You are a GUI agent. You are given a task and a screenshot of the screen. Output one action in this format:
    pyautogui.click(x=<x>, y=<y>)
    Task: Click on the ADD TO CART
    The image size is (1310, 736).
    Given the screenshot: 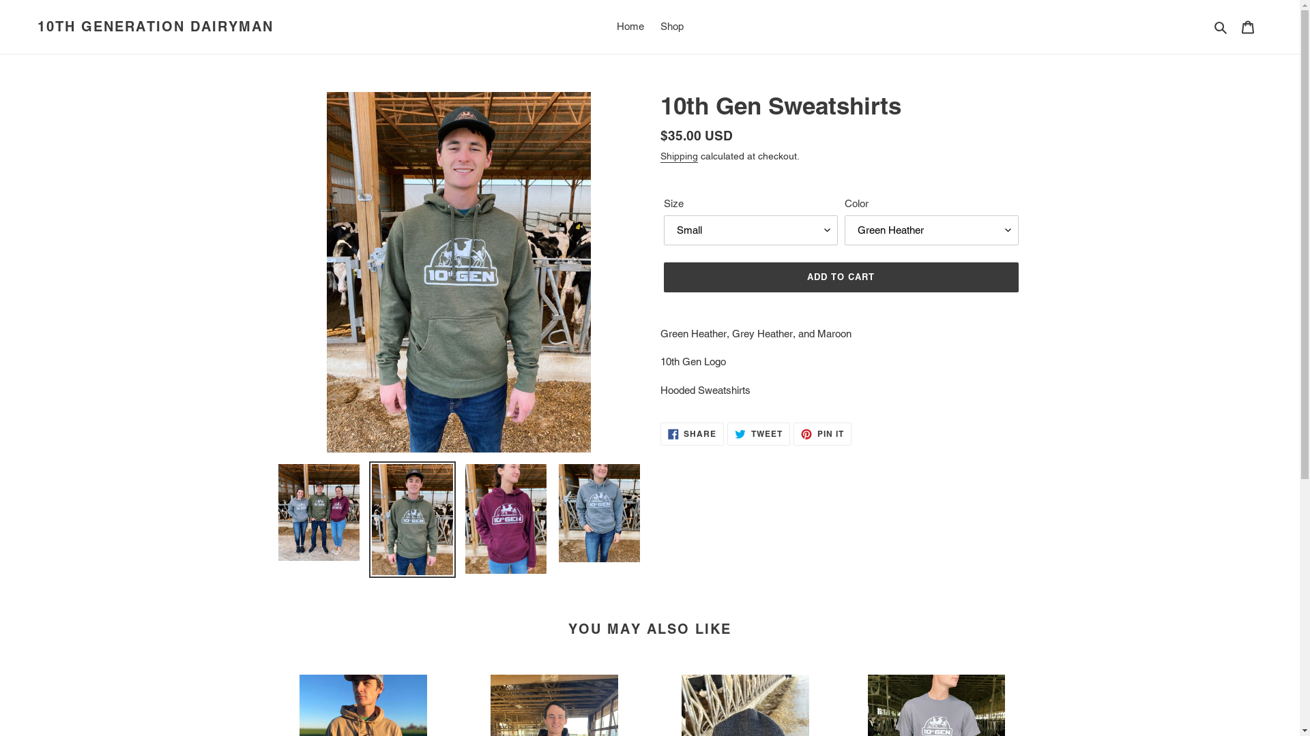 What is the action you would take?
    pyautogui.click(x=841, y=277)
    